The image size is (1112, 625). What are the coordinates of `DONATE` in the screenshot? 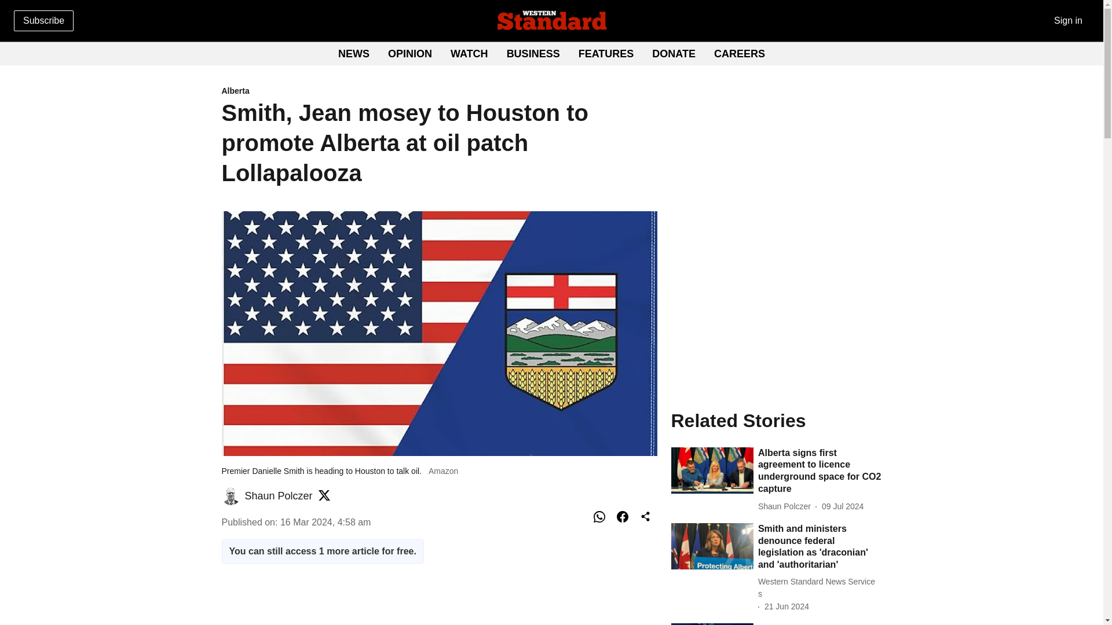 It's located at (278, 495).